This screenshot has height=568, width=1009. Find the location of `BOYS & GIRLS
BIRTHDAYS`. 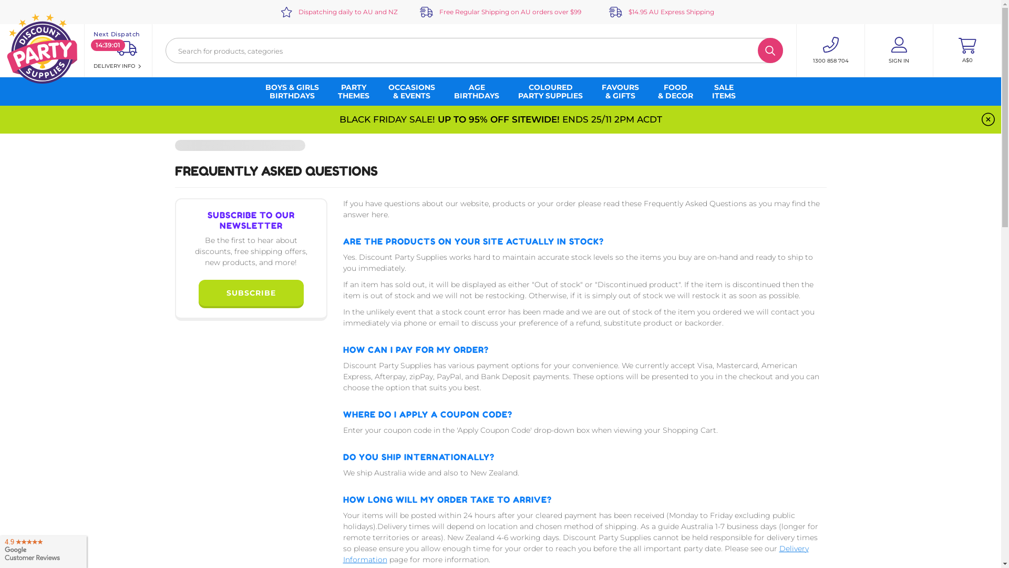

BOYS & GIRLS
BIRTHDAYS is located at coordinates (292, 92).